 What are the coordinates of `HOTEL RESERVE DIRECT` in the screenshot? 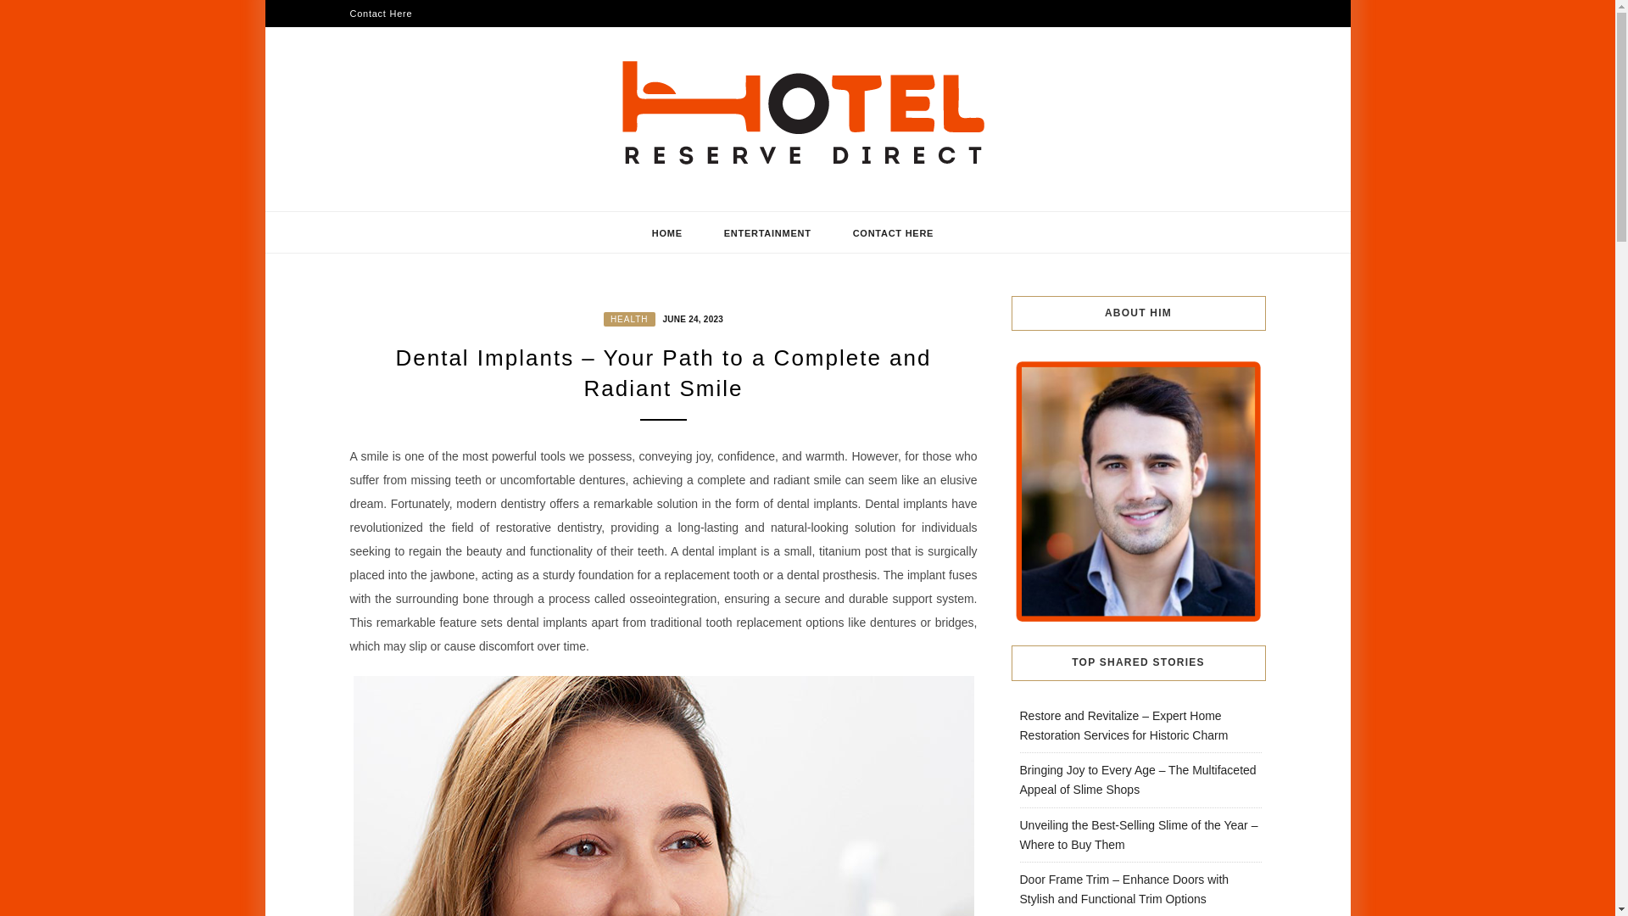 It's located at (573, 204).